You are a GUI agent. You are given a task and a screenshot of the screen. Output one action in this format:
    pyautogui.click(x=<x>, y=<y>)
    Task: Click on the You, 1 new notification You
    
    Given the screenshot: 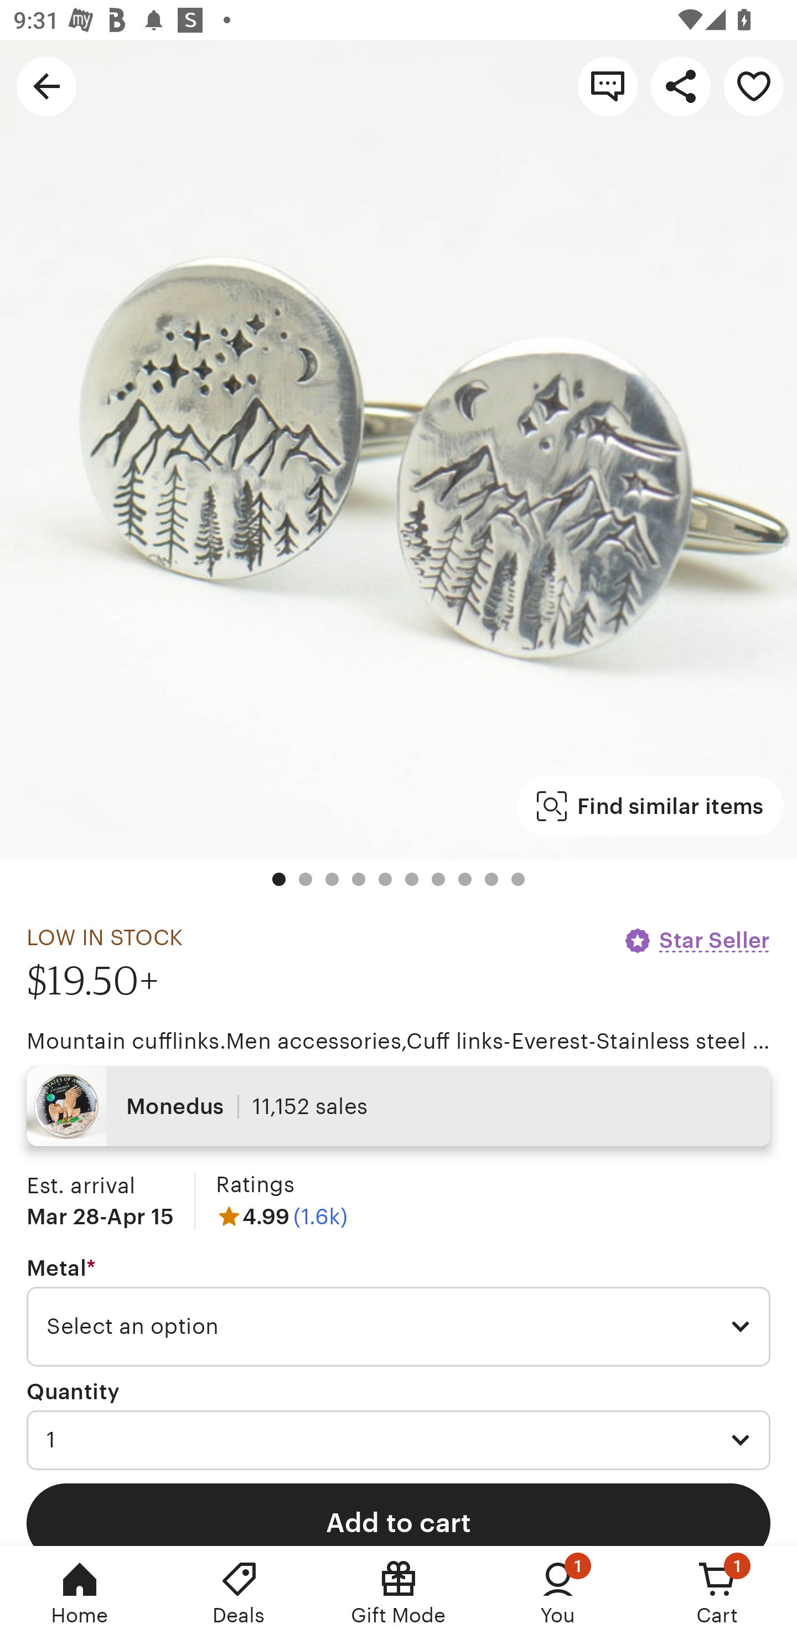 What is the action you would take?
    pyautogui.click(x=558, y=1592)
    